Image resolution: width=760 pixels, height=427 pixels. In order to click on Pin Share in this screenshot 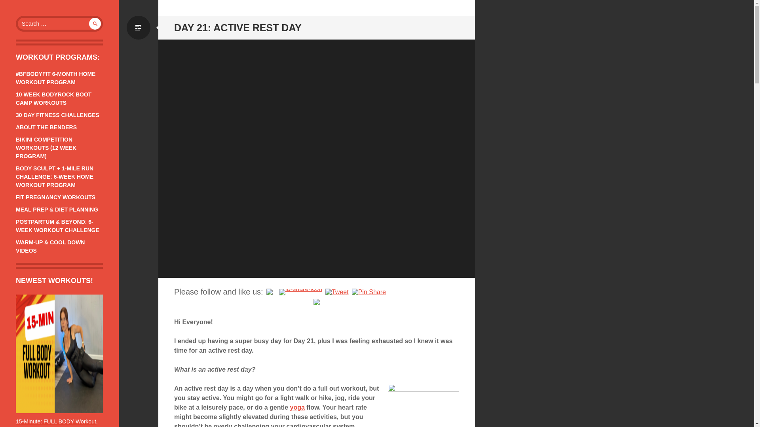, I will do `click(369, 292)`.